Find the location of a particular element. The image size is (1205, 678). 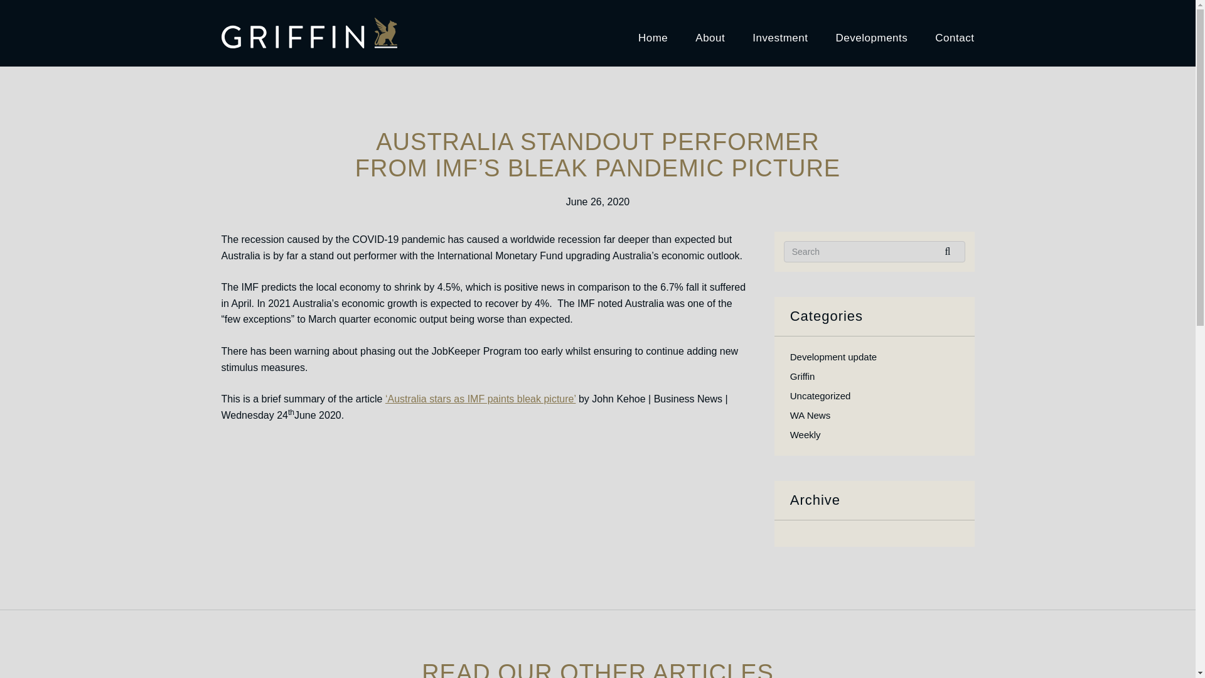

Home is located at coordinates (653, 33).